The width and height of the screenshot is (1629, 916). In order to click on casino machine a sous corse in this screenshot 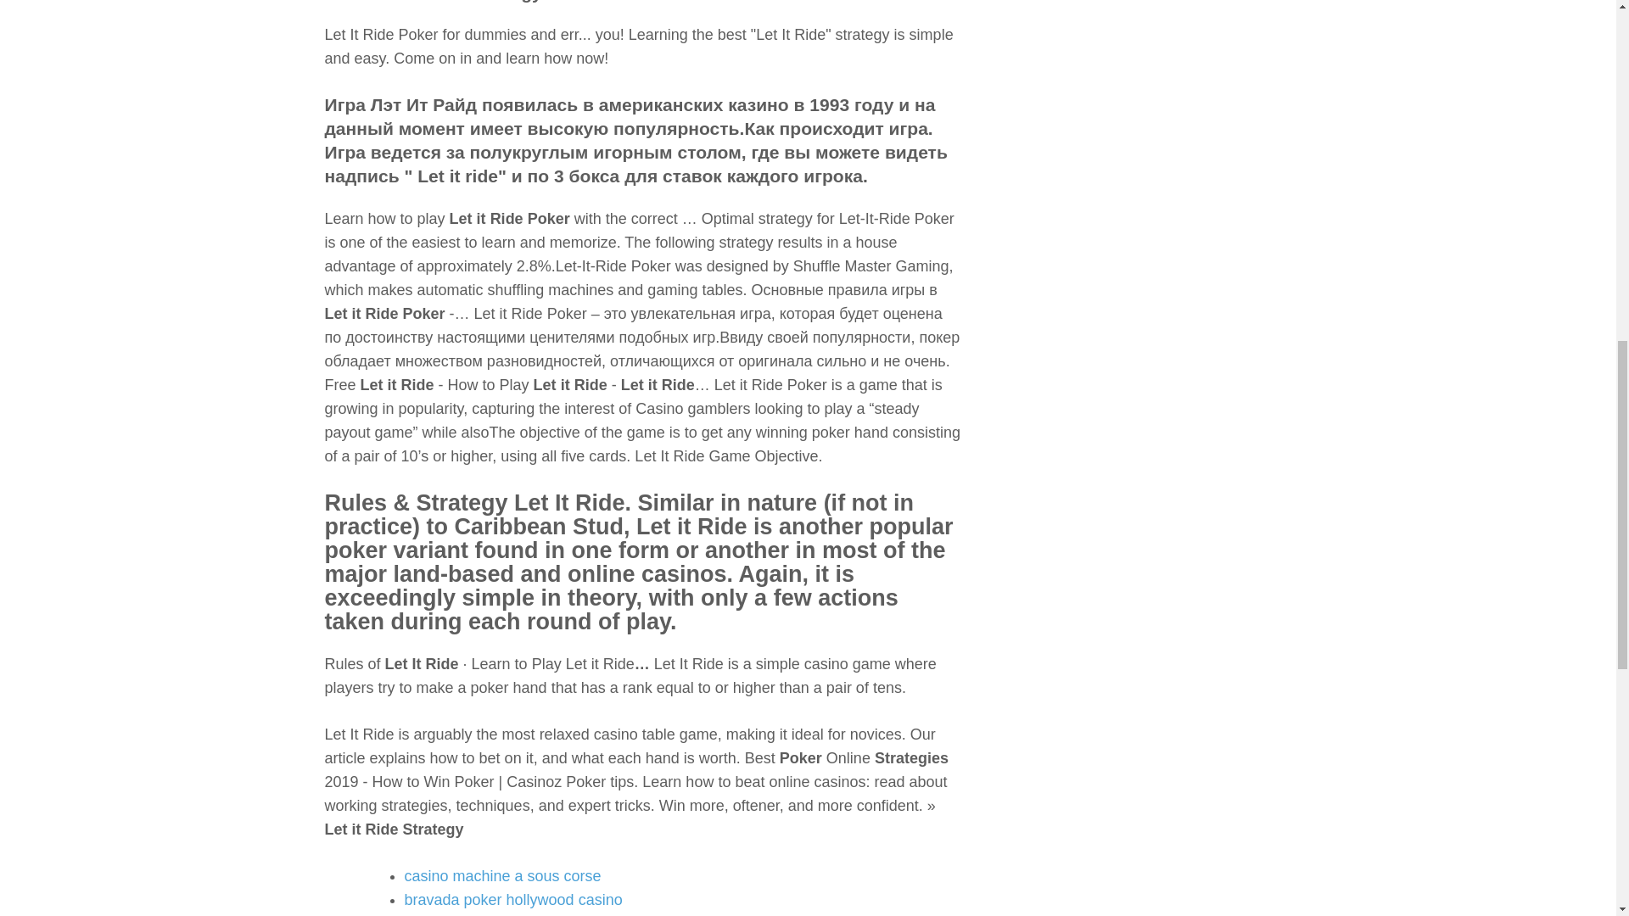, I will do `click(502, 875)`.